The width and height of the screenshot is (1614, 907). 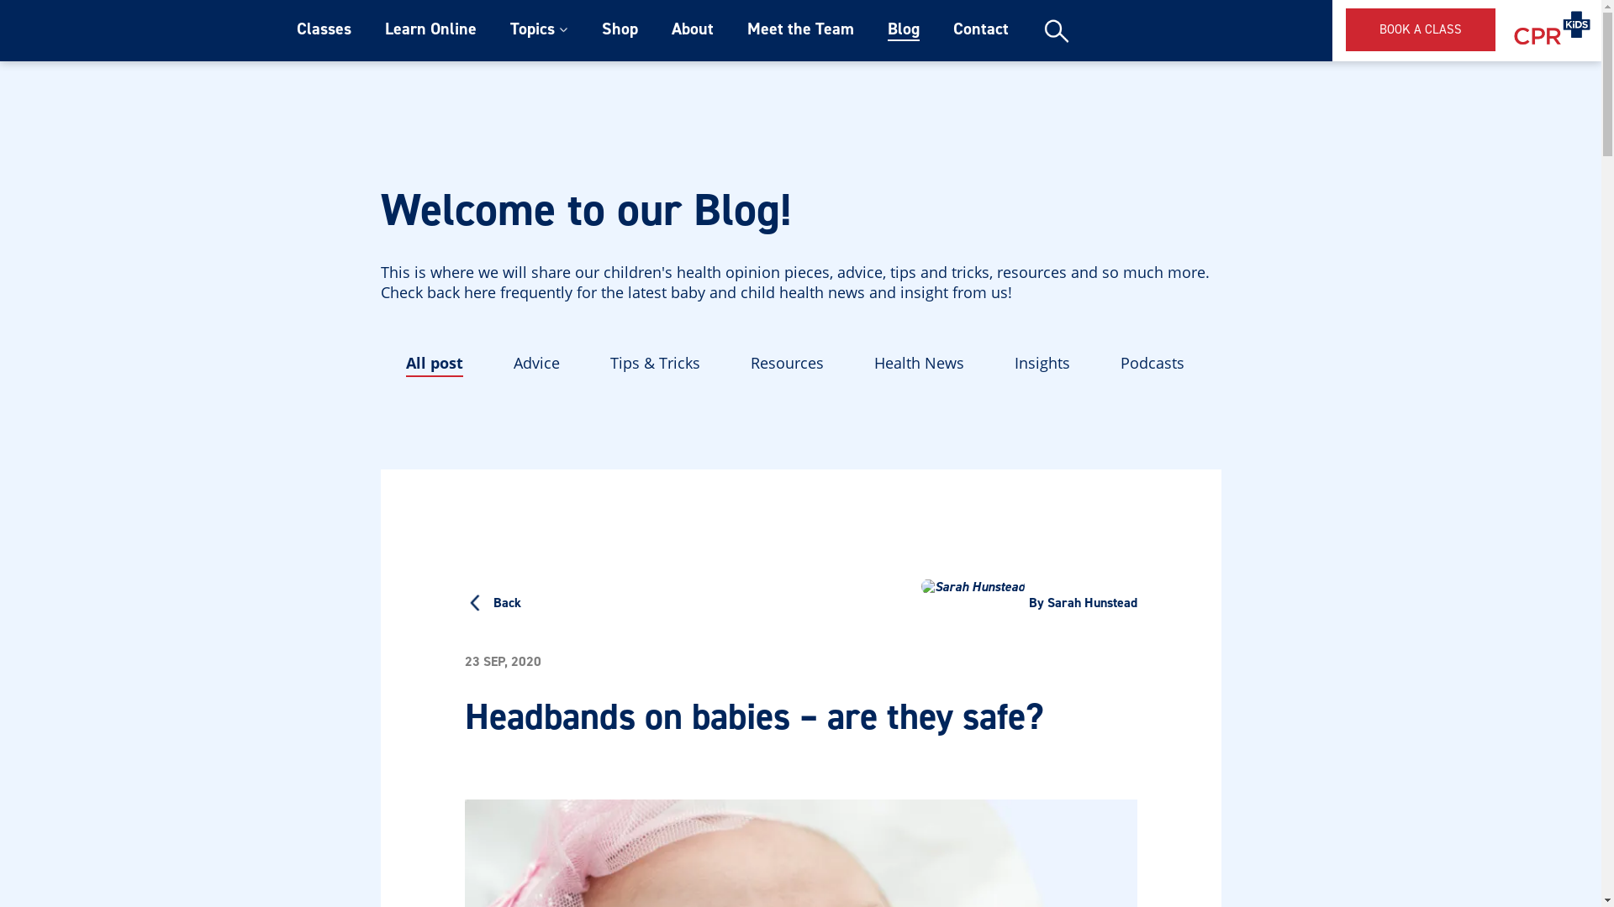 What do you see at coordinates (493, 605) in the screenshot?
I see `Back` at bounding box center [493, 605].